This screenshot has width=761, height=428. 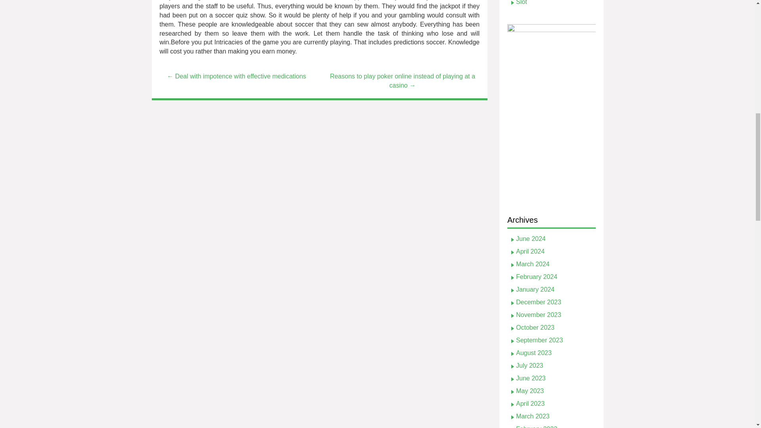 What do you see at coordinates (538, 315) in the screenshot?
I see `November 2023` at bounding box center [538, 315].